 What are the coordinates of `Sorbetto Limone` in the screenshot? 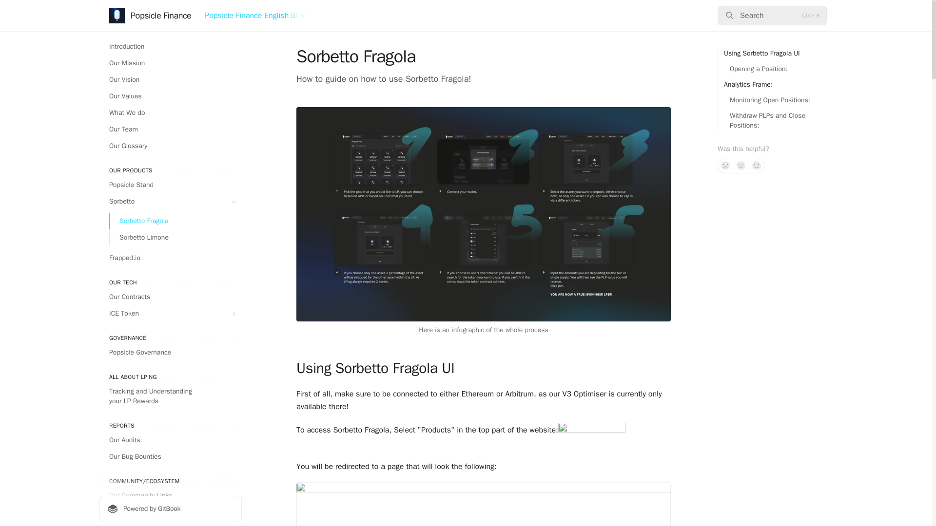 It's located at (175, 238).